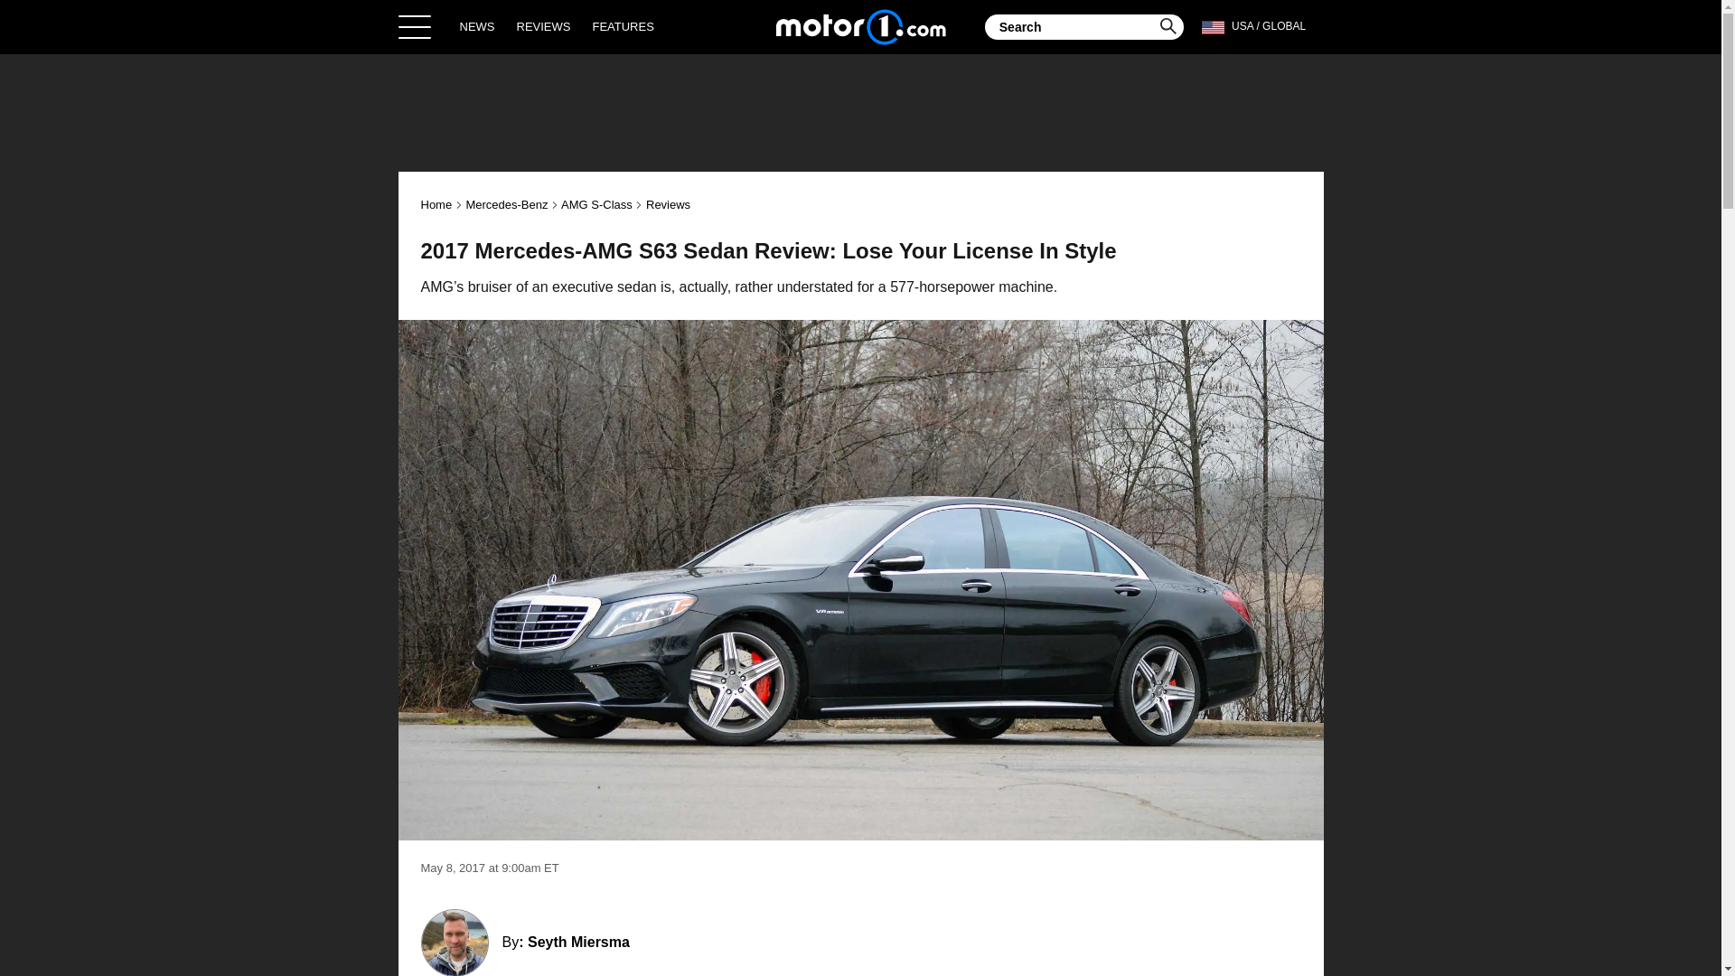 This screenshot has width=1735, height=976. Describe the element at coordinates (477, 26) in the screenshot. I see `NEWS` at that location.